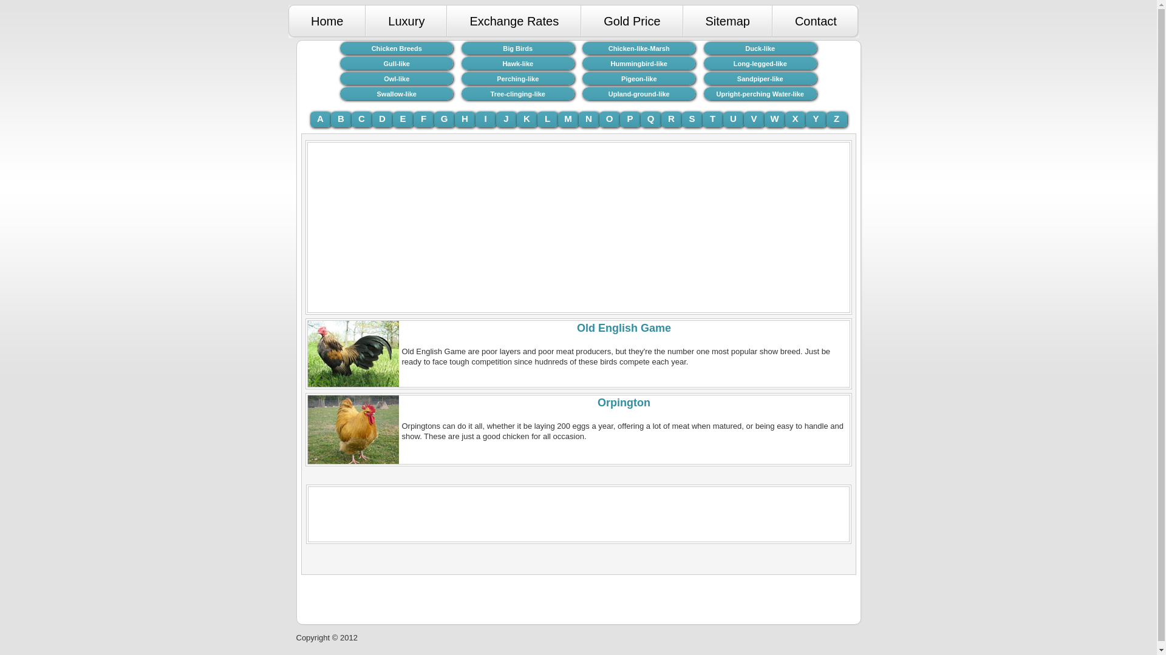  What do you see at coordinates (518, 93) in the screenshot?
I see `Tree-clinging-like` at bounding box center [518, 93].